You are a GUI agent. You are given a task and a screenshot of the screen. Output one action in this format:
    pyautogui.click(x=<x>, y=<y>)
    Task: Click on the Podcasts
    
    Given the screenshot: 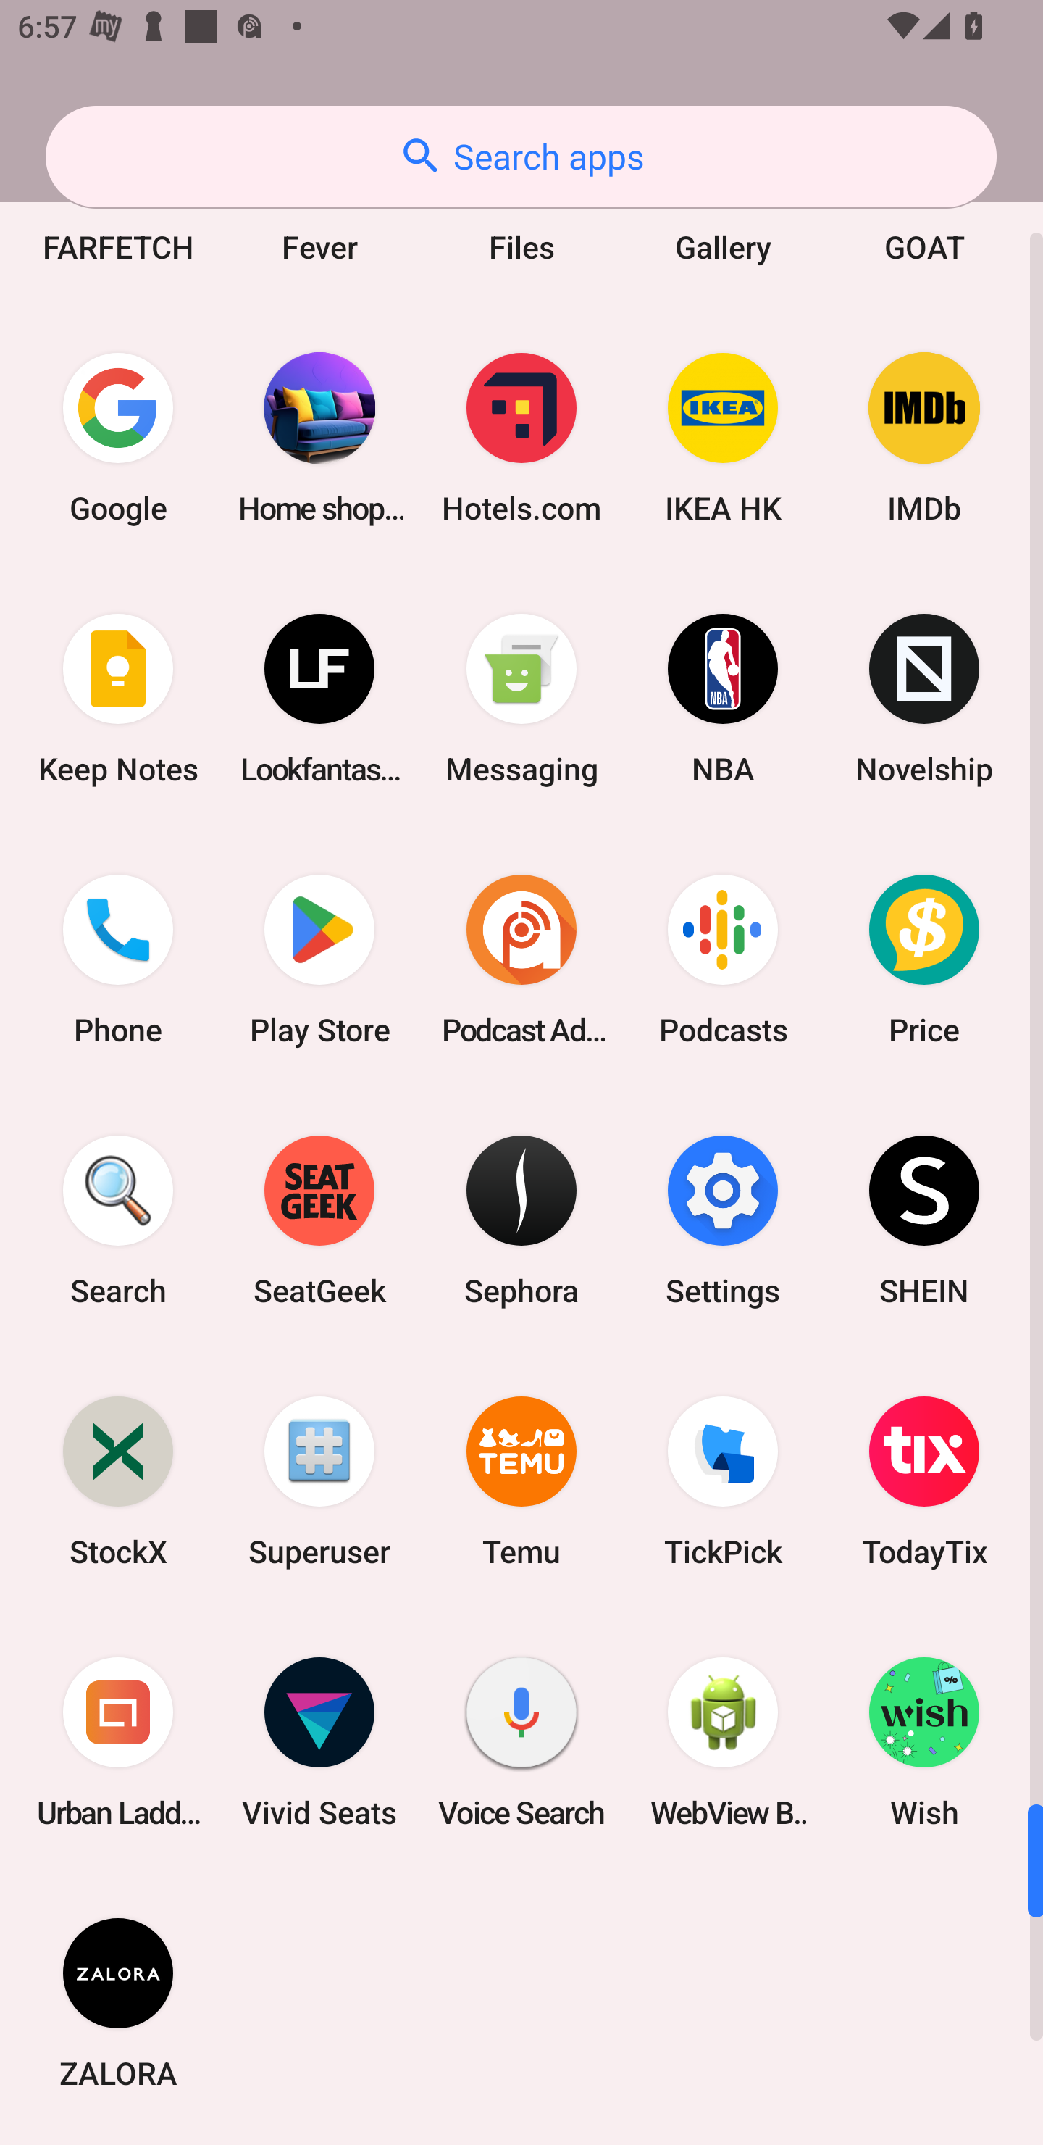 What is the action you would take?
    pyautogui.click(x=723, y=958)
    